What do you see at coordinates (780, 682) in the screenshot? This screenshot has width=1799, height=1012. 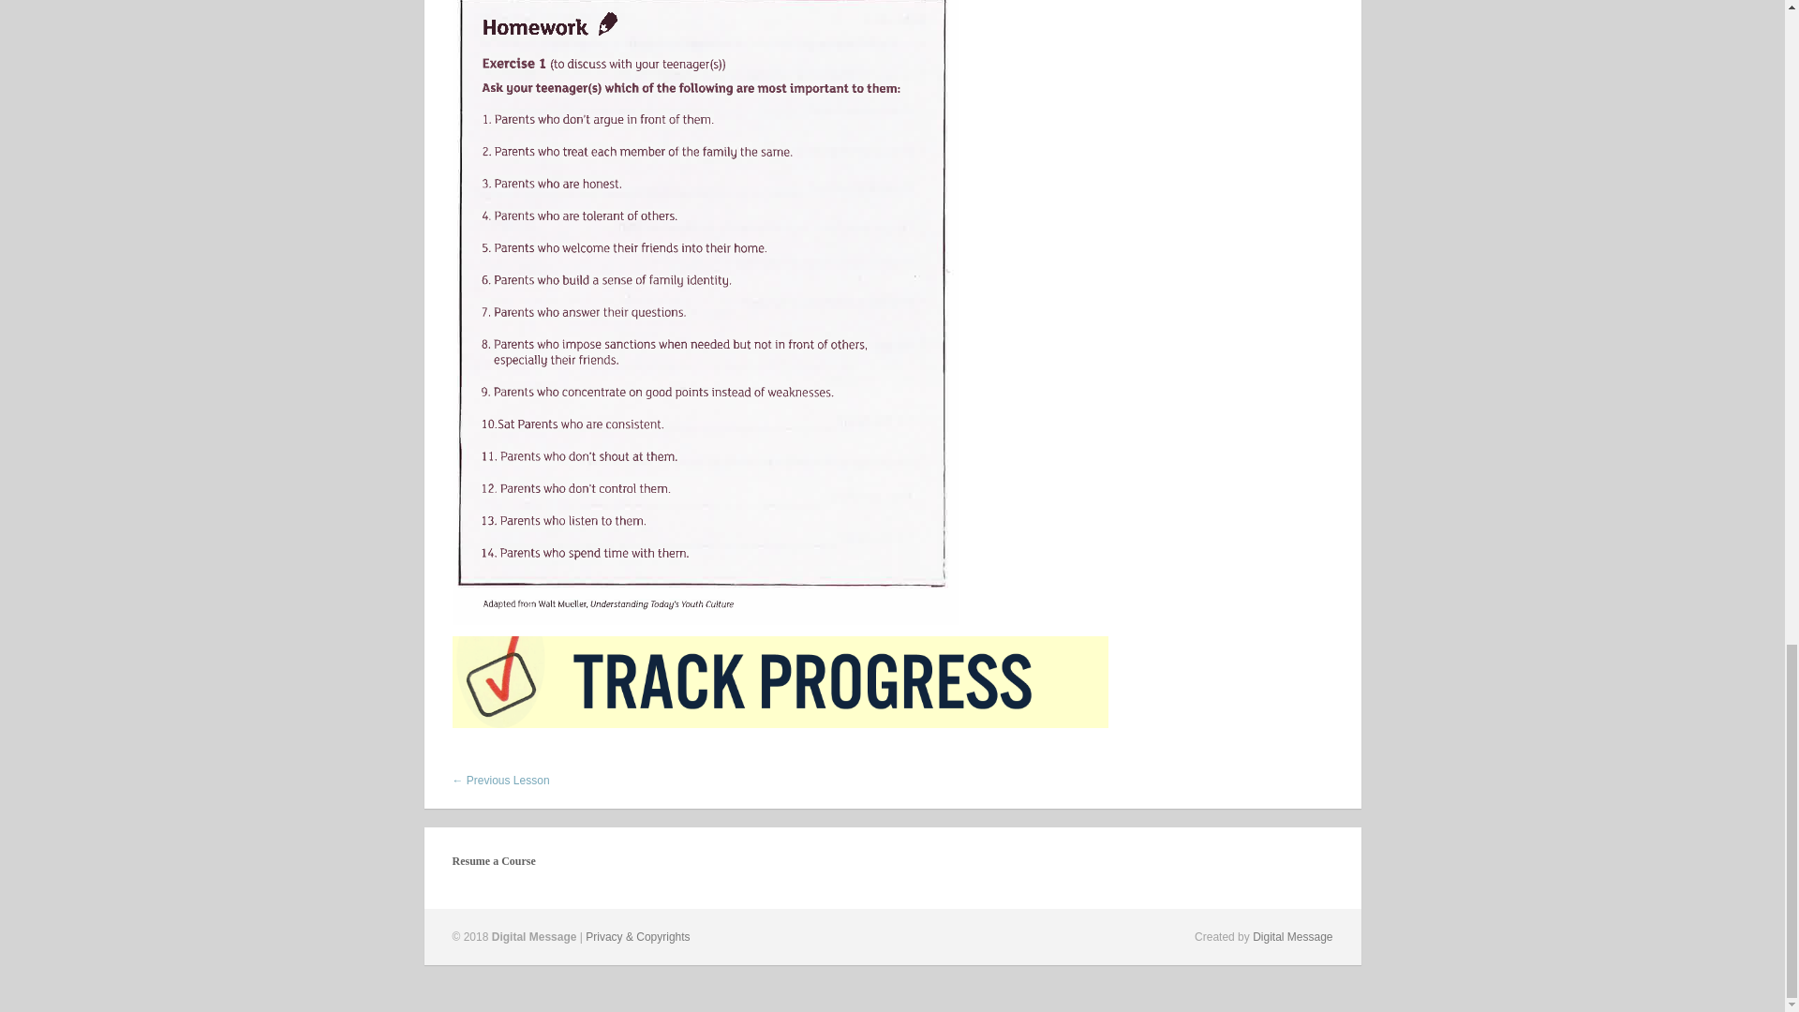 I see `Track-Banner` at bounding box center [780, 682].